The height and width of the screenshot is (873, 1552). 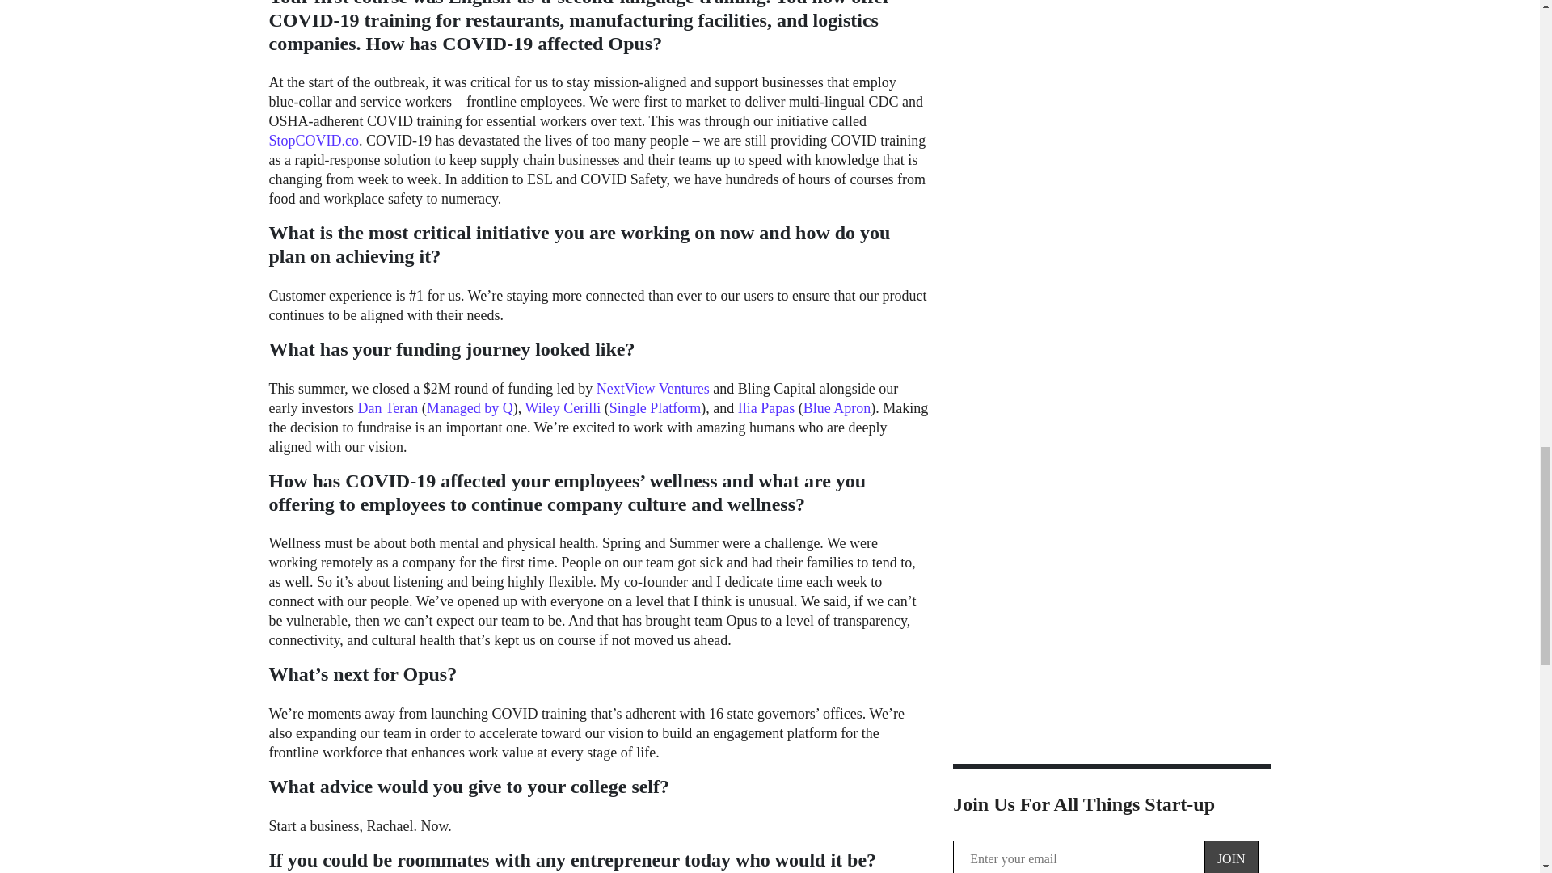 I want to click on Managed by Q, so click(x=470, y=407).